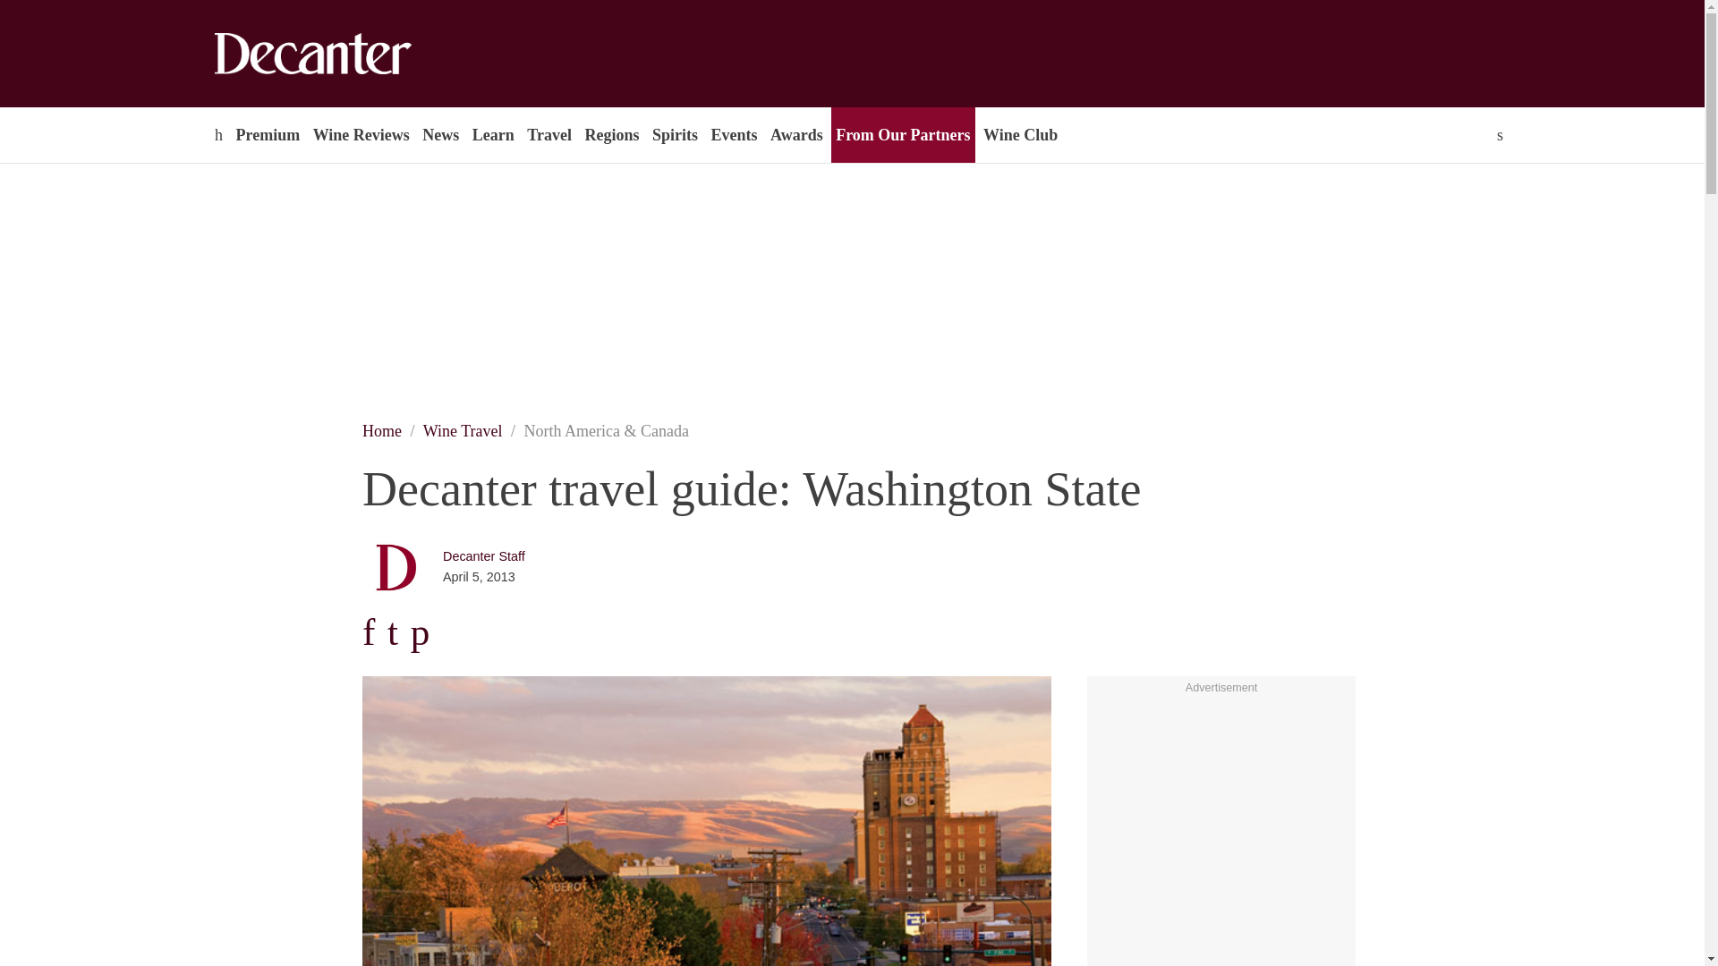  Describe the element at coordinates (351, 54) in the screenshot. I see `Decanter` at that location.